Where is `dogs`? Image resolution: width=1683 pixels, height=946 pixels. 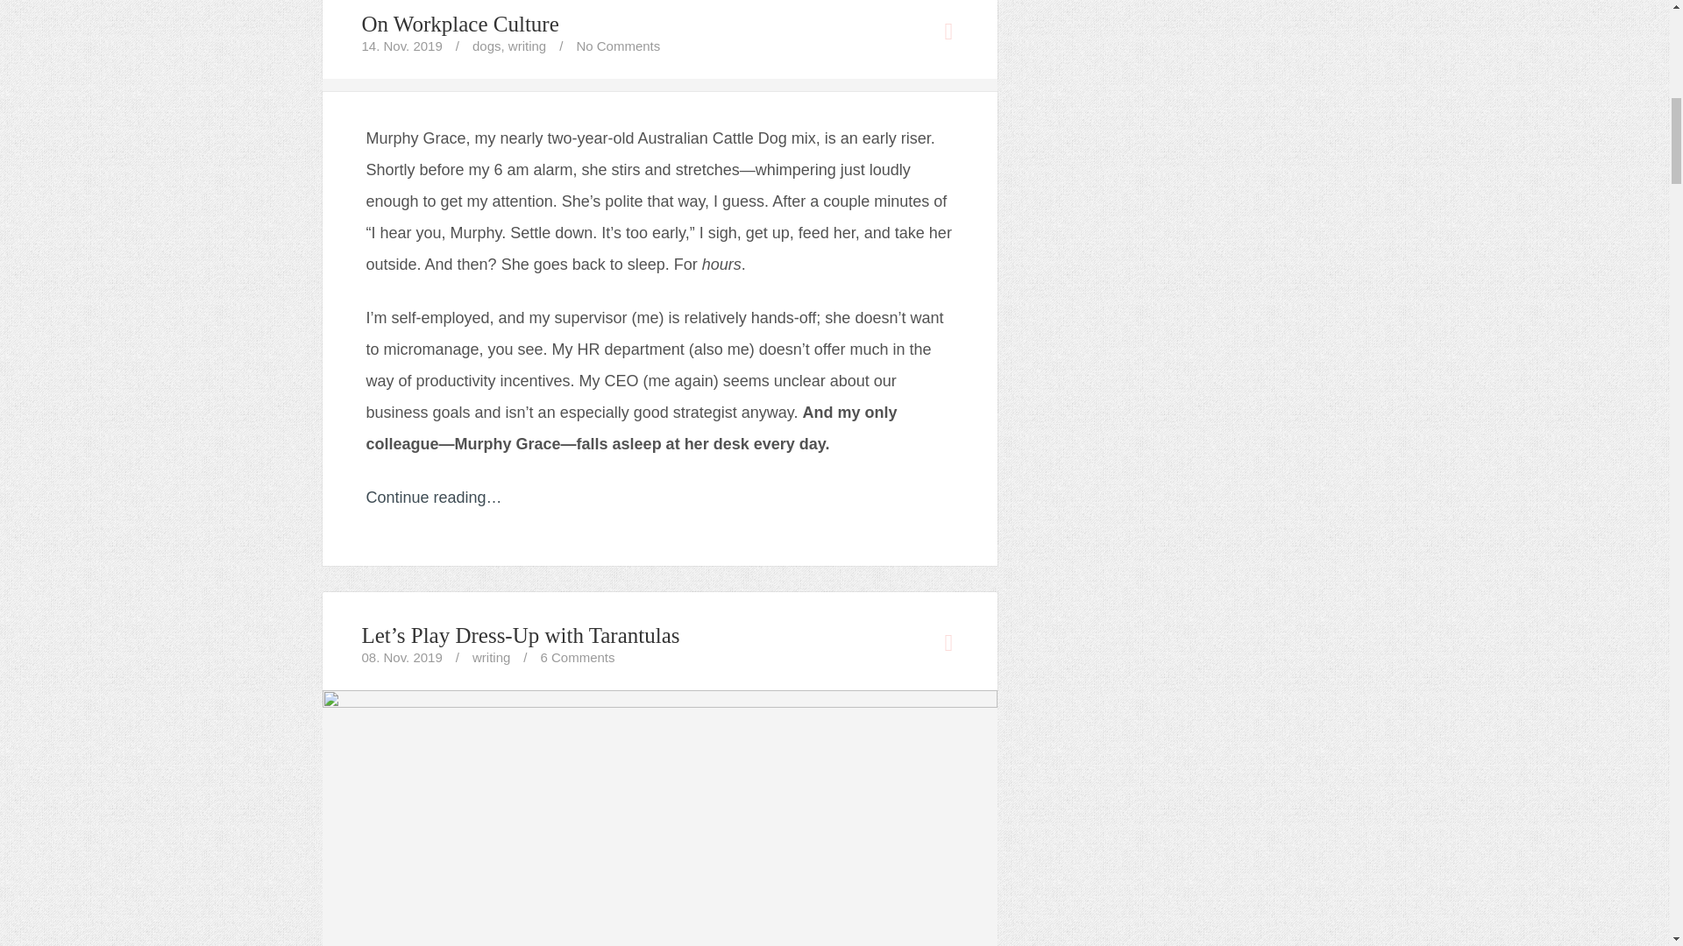 dogs is located at coordinates (487, 46).